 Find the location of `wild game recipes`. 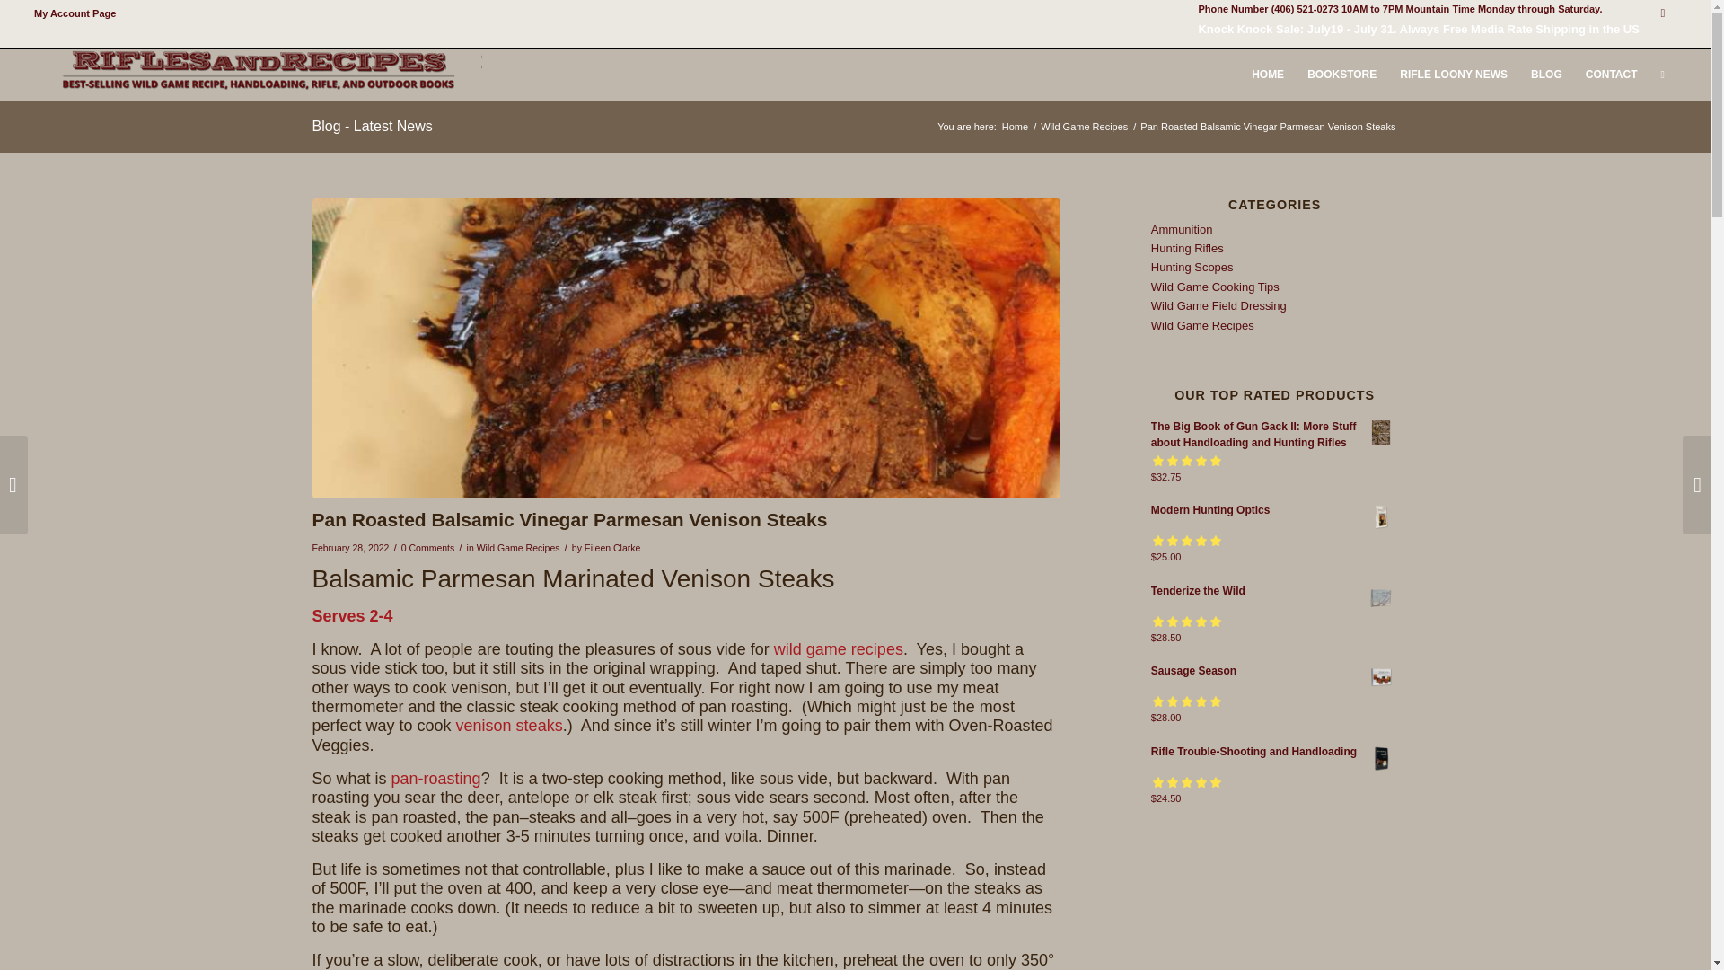

wild game recipes is located at coordinates (839, 648).